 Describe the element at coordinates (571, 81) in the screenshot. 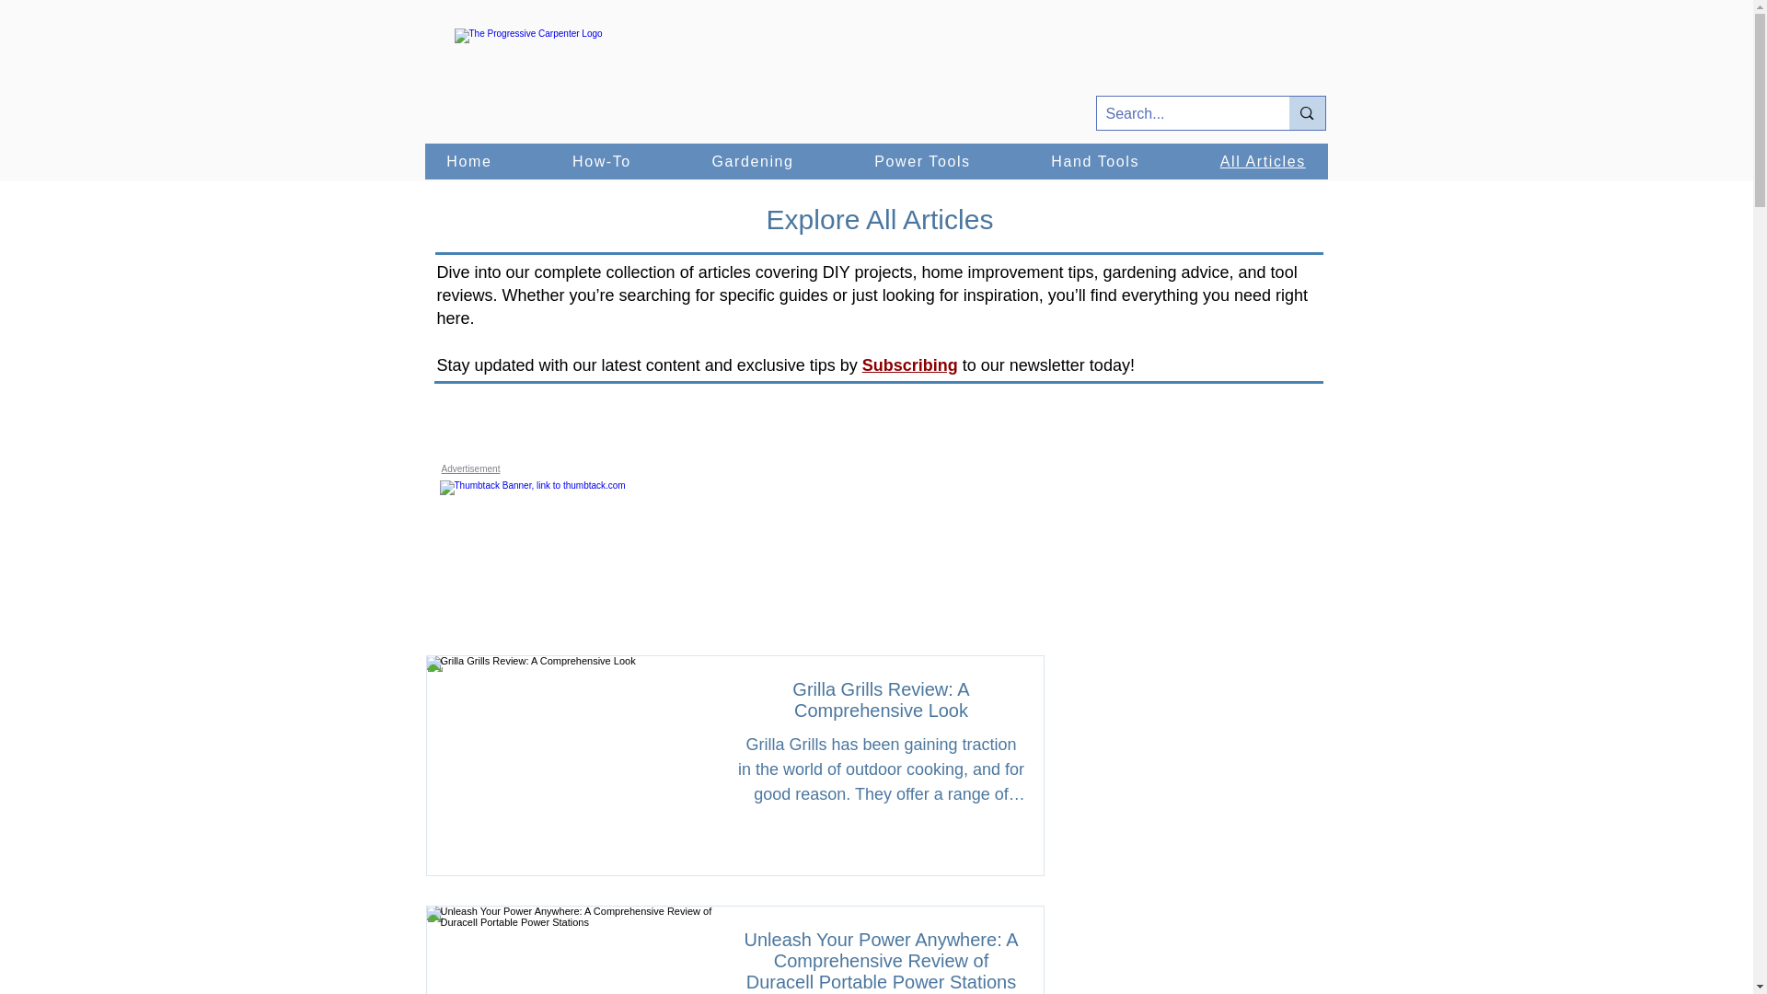

I see `The Progressive Carpenter` at that location.